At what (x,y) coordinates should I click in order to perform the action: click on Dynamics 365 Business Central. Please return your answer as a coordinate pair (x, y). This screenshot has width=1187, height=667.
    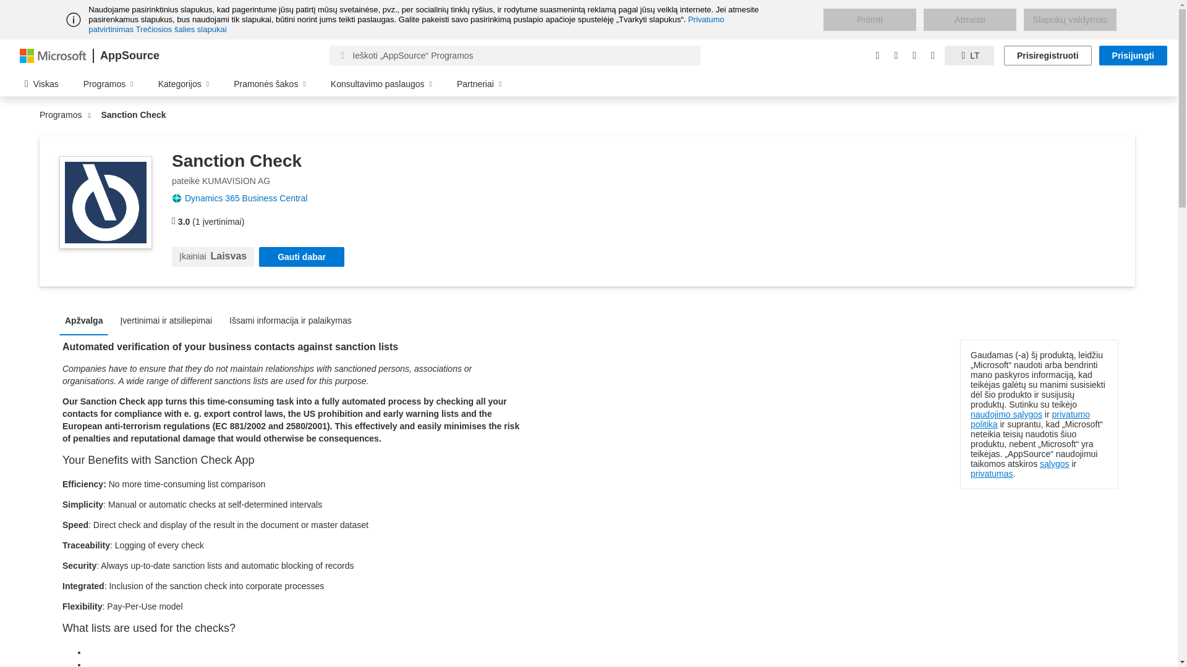
    Looking at the image, I should click on (251, 198).